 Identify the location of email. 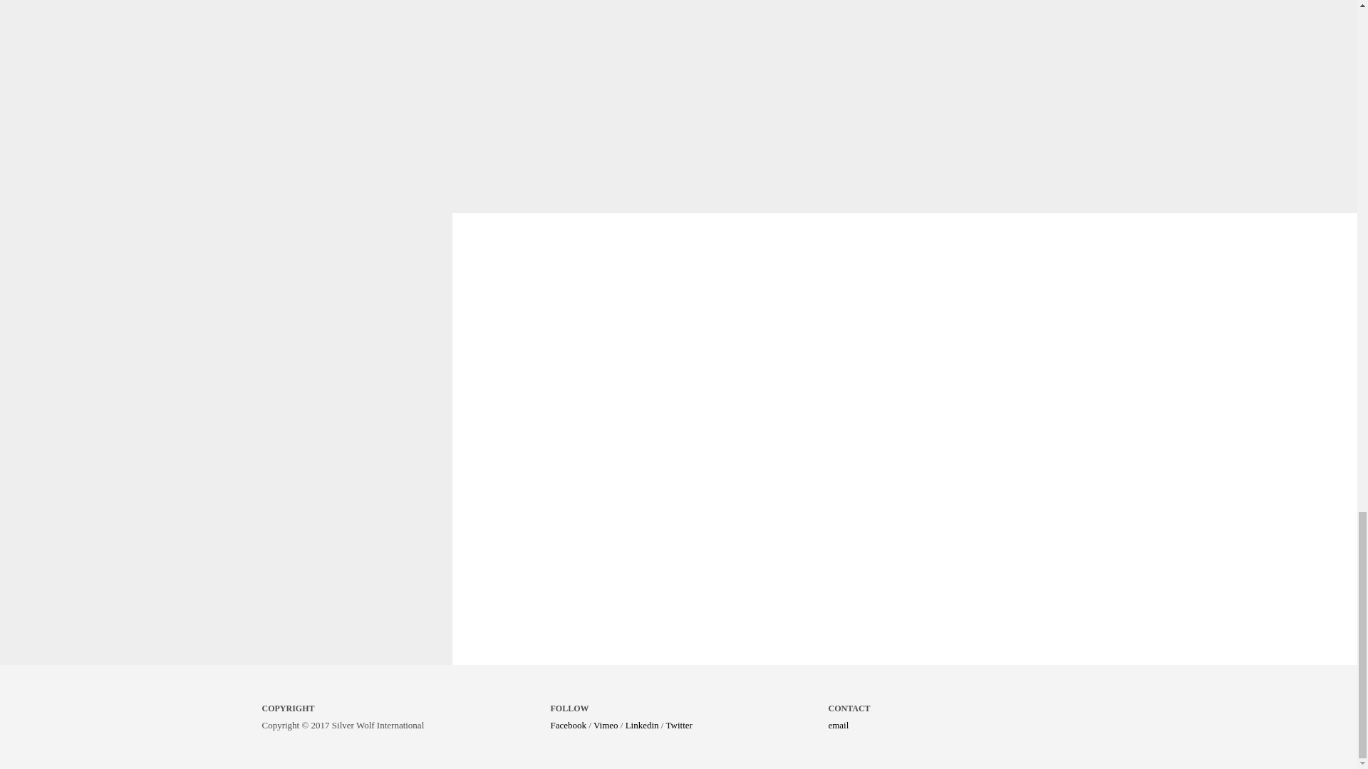
(838, 725).